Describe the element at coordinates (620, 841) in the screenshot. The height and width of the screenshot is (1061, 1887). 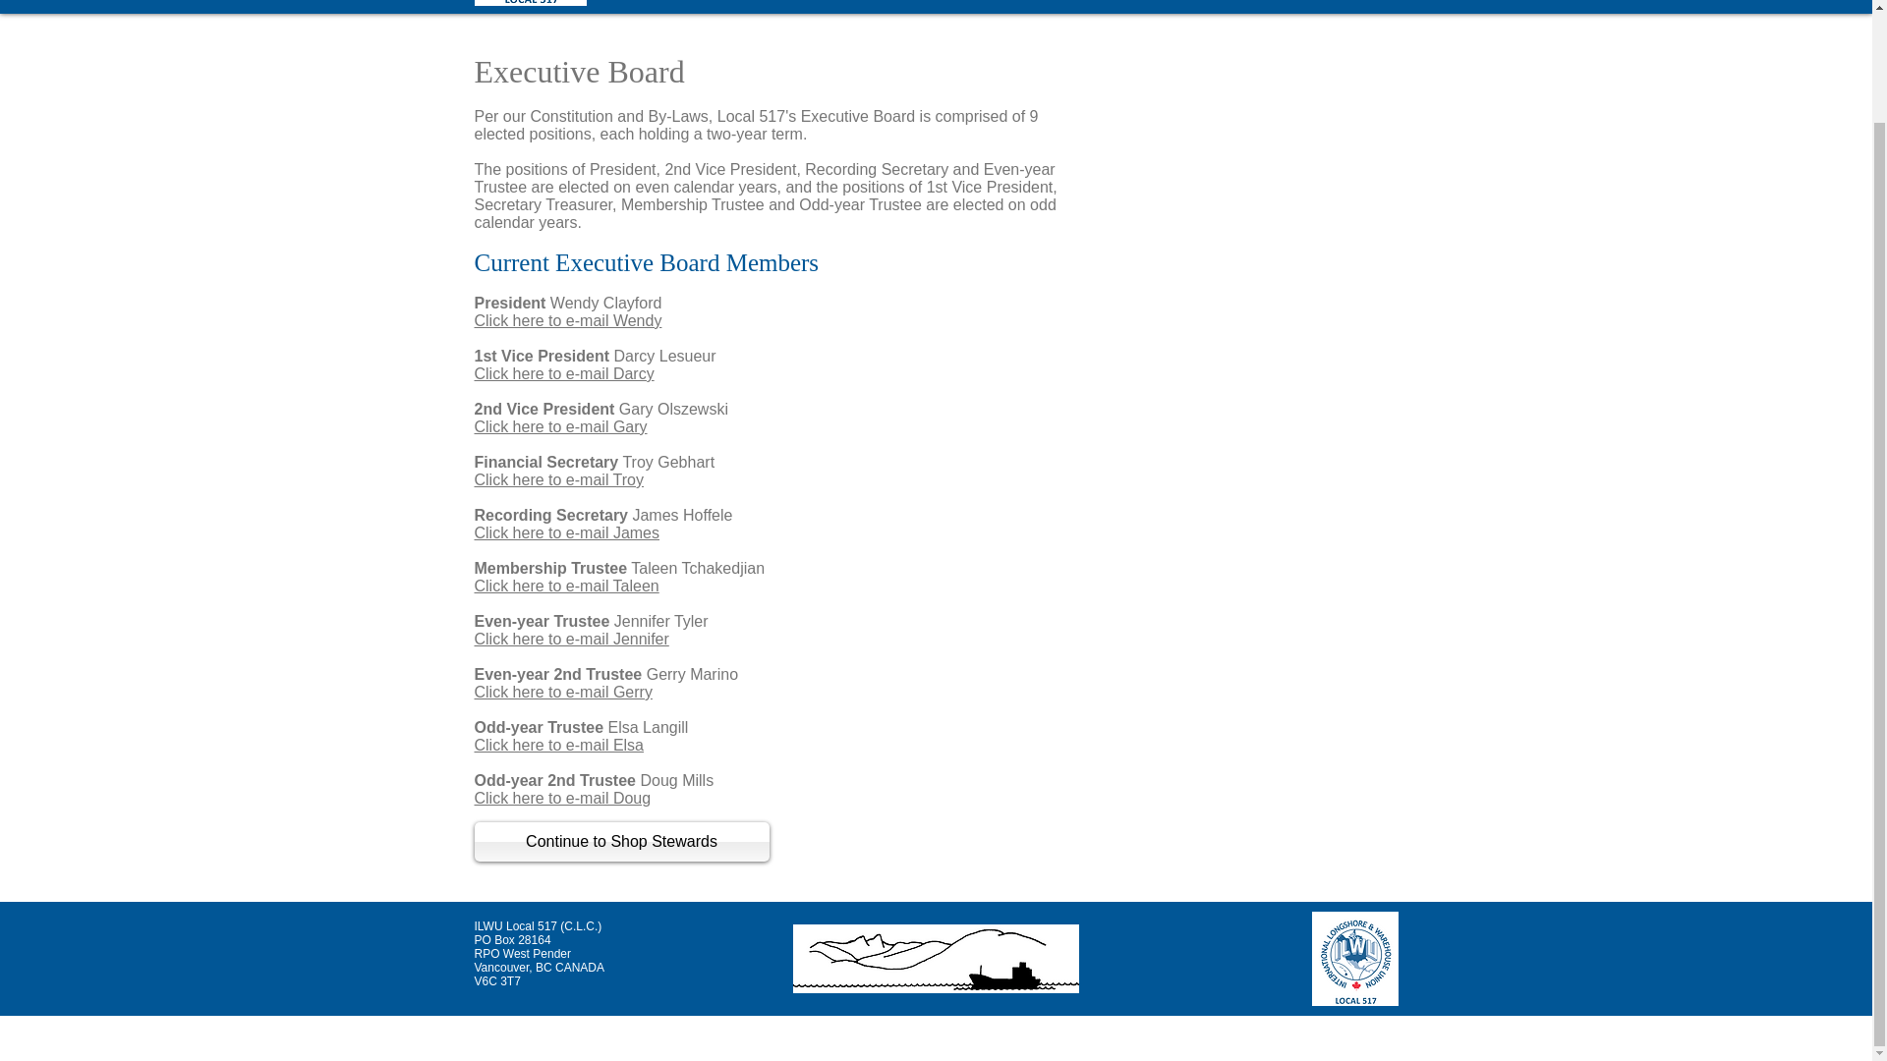
I see `Continue to Shop Stewards` at that location.